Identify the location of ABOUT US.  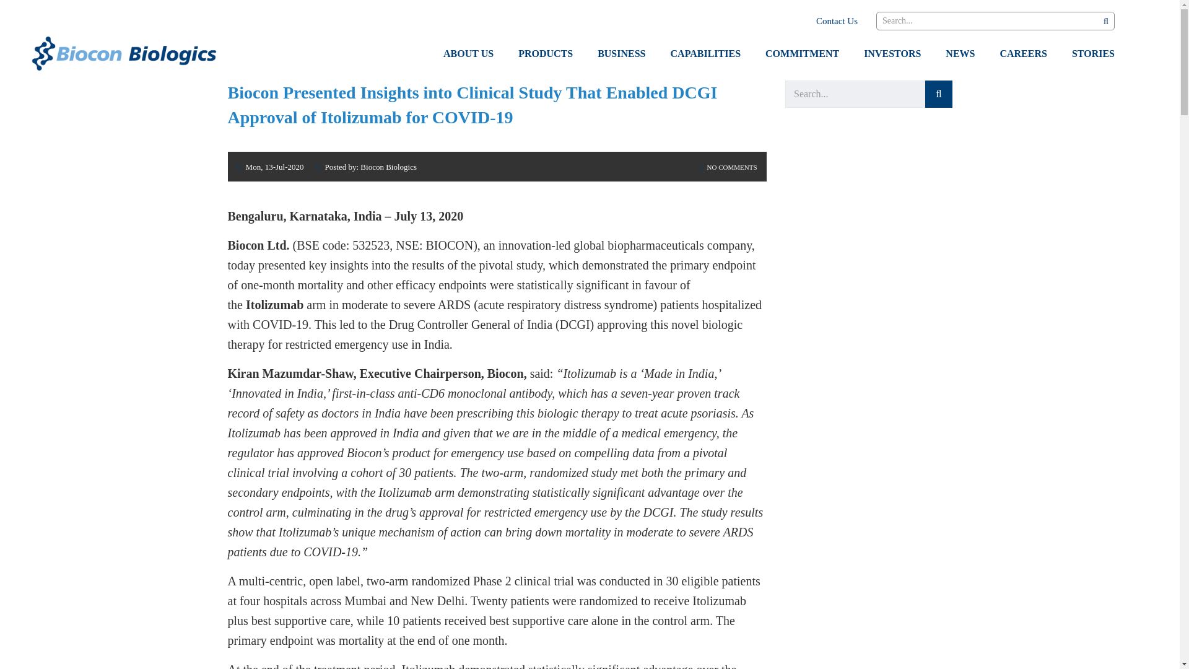
(468, 54).